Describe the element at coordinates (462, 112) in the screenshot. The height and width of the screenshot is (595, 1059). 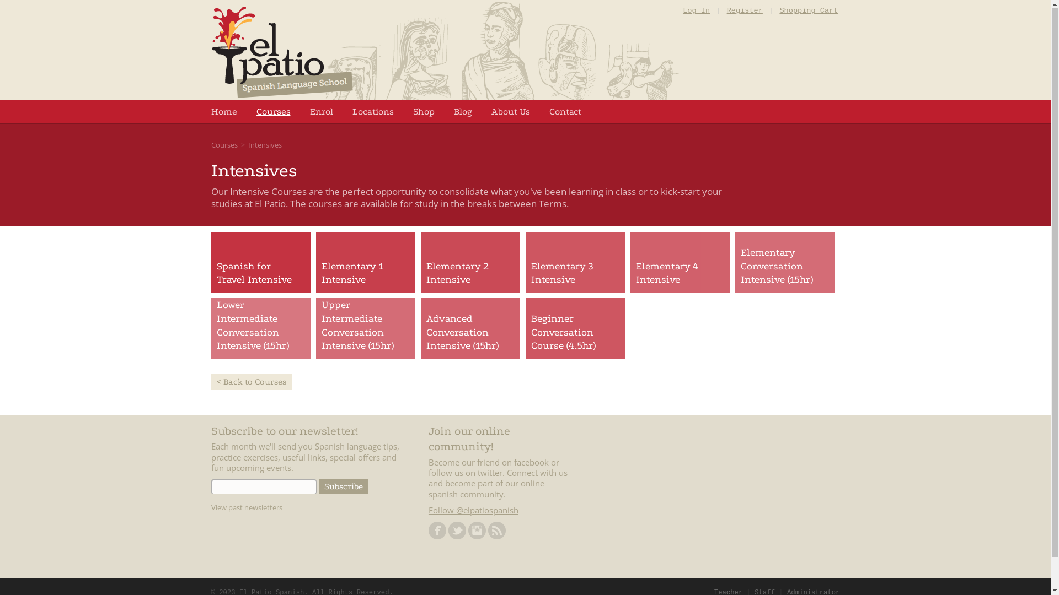
I see `Blog` at that location.